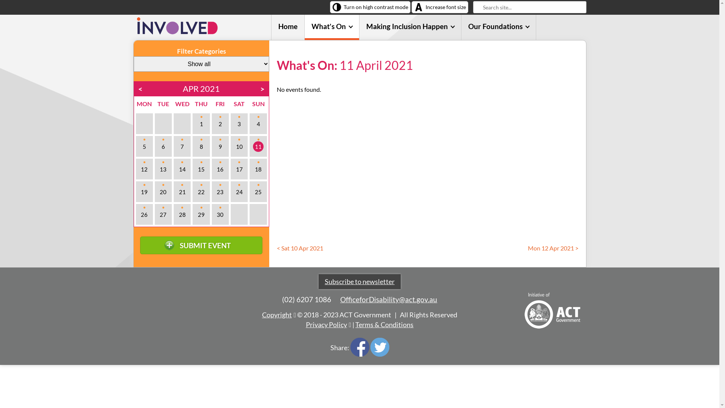  What do you see at coordinates (221, 215) in the screenshot?
I see `30` at bounding box center [221, 215].